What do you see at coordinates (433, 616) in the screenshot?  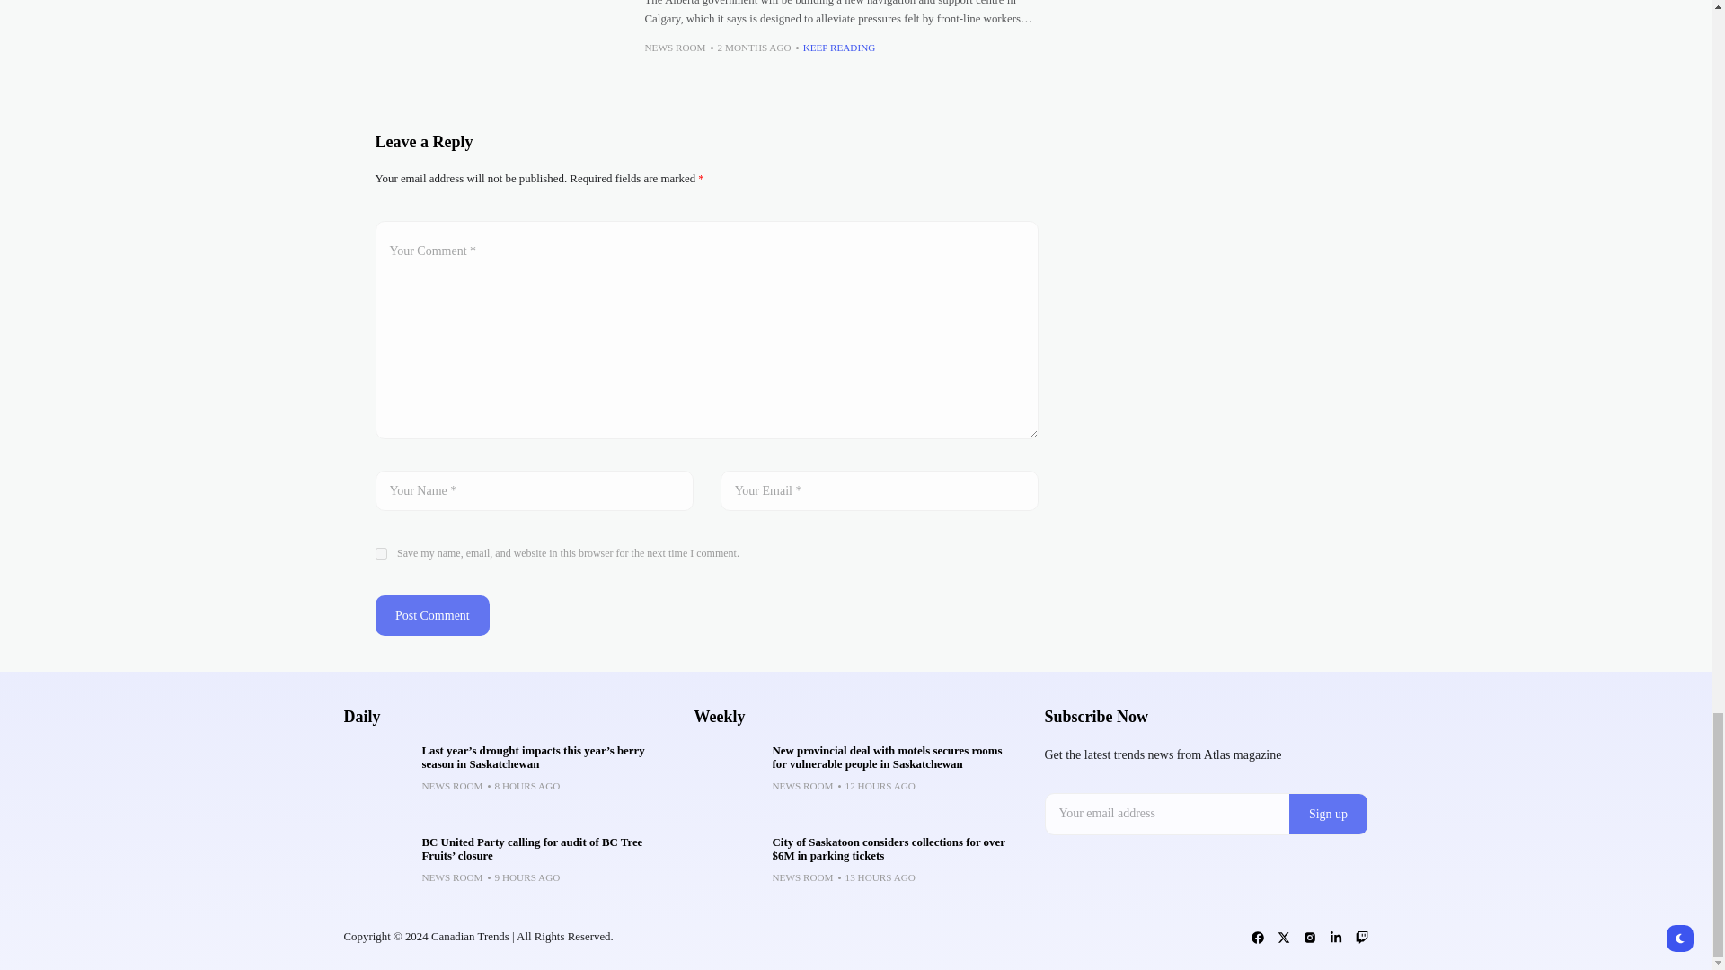 I see `Post Comment` at bounding box center [433, 616].